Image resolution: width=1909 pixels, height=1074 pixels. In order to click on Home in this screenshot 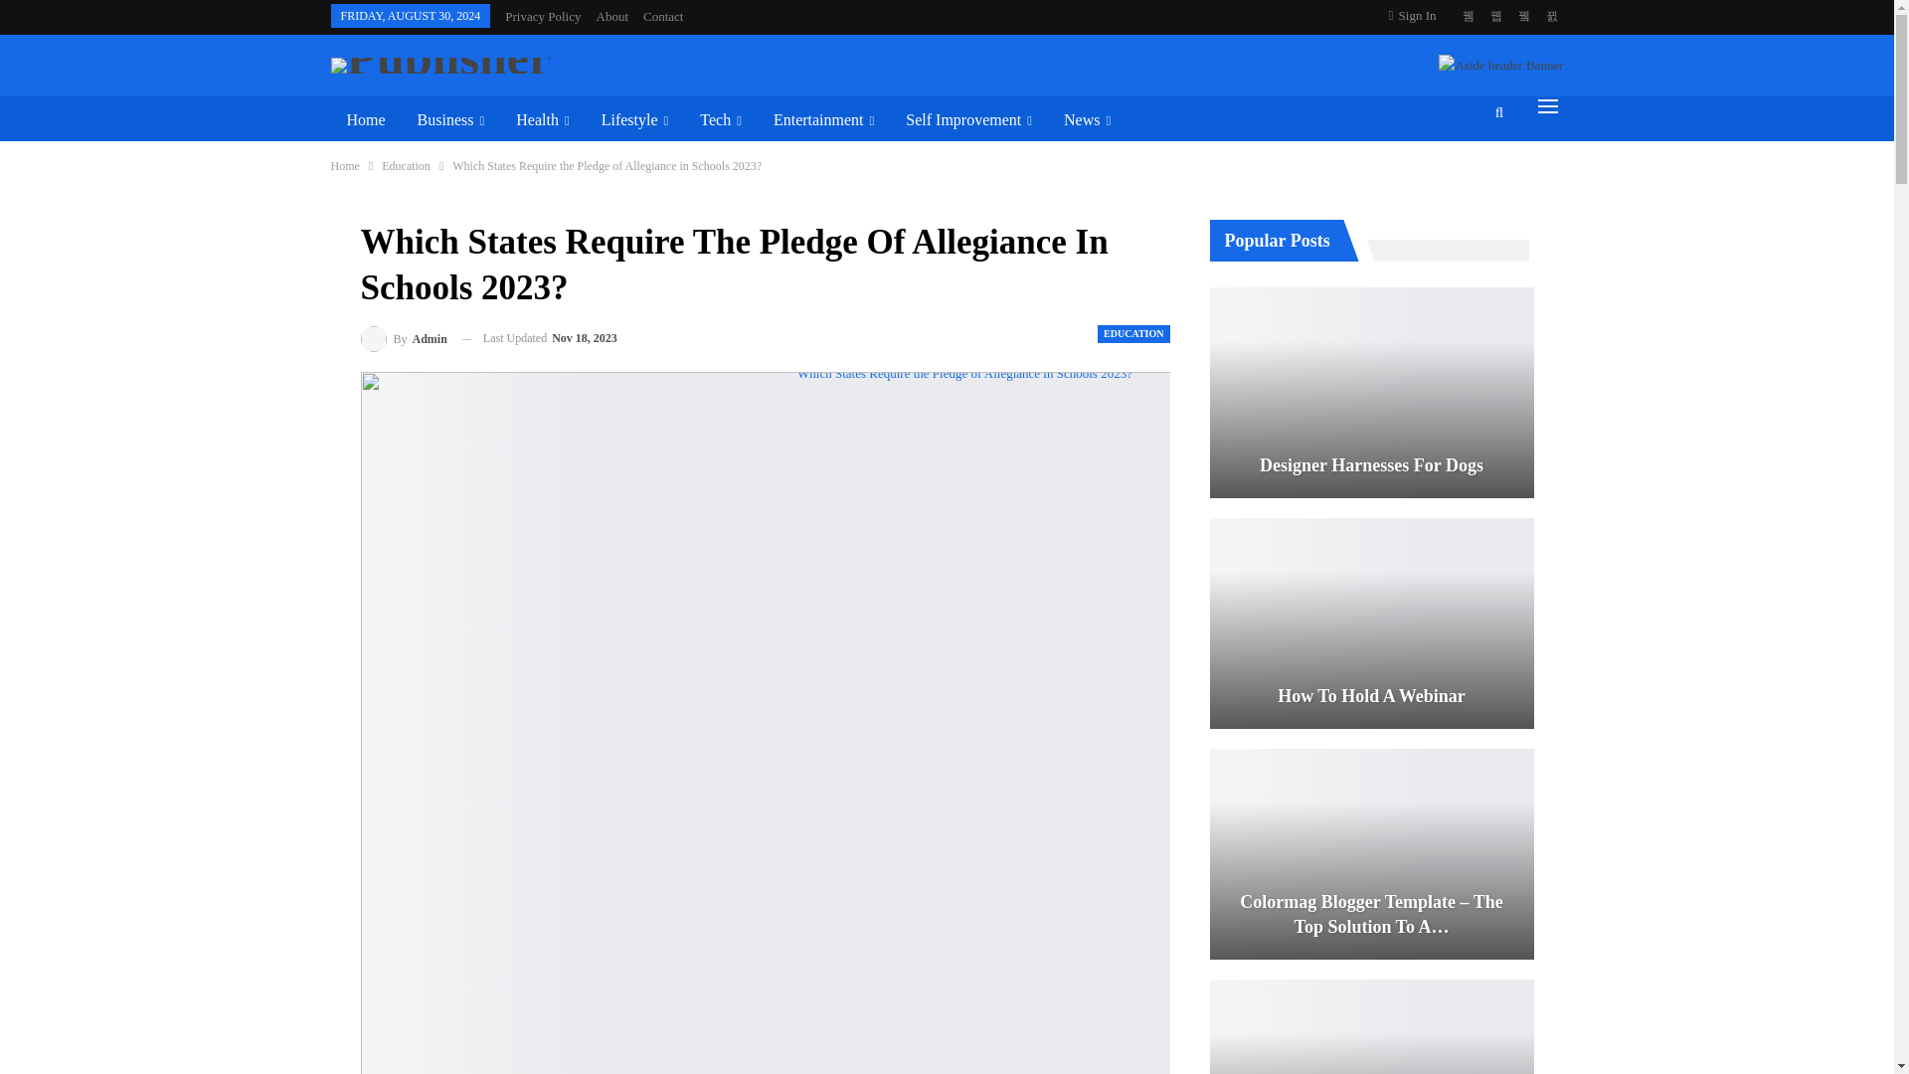, I will do `click(366, 119)`.